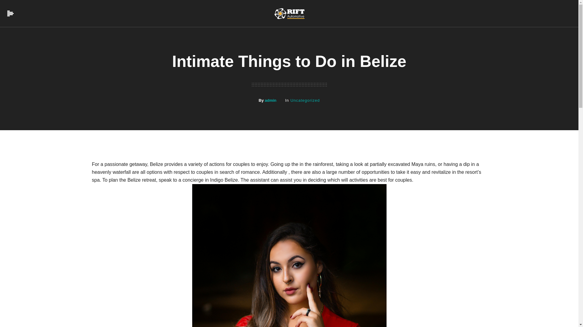 The image size is (583, 327). I want to click on Uncategorized, so click(305, 101).